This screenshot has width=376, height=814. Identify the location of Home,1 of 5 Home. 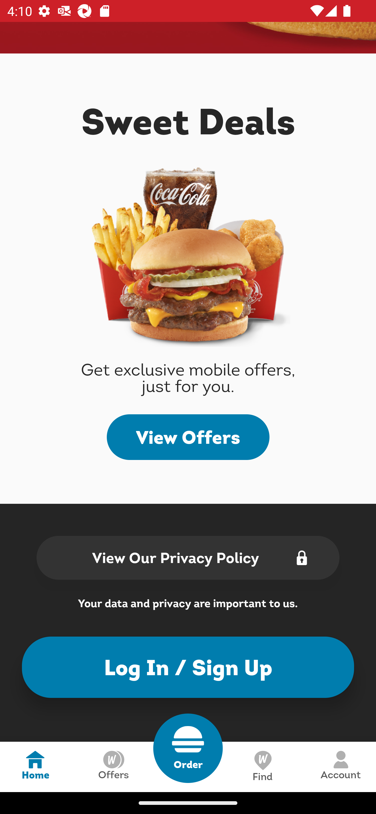
(35, 767).